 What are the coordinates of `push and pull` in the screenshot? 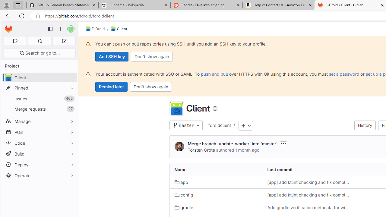 It's located at (214, 74).